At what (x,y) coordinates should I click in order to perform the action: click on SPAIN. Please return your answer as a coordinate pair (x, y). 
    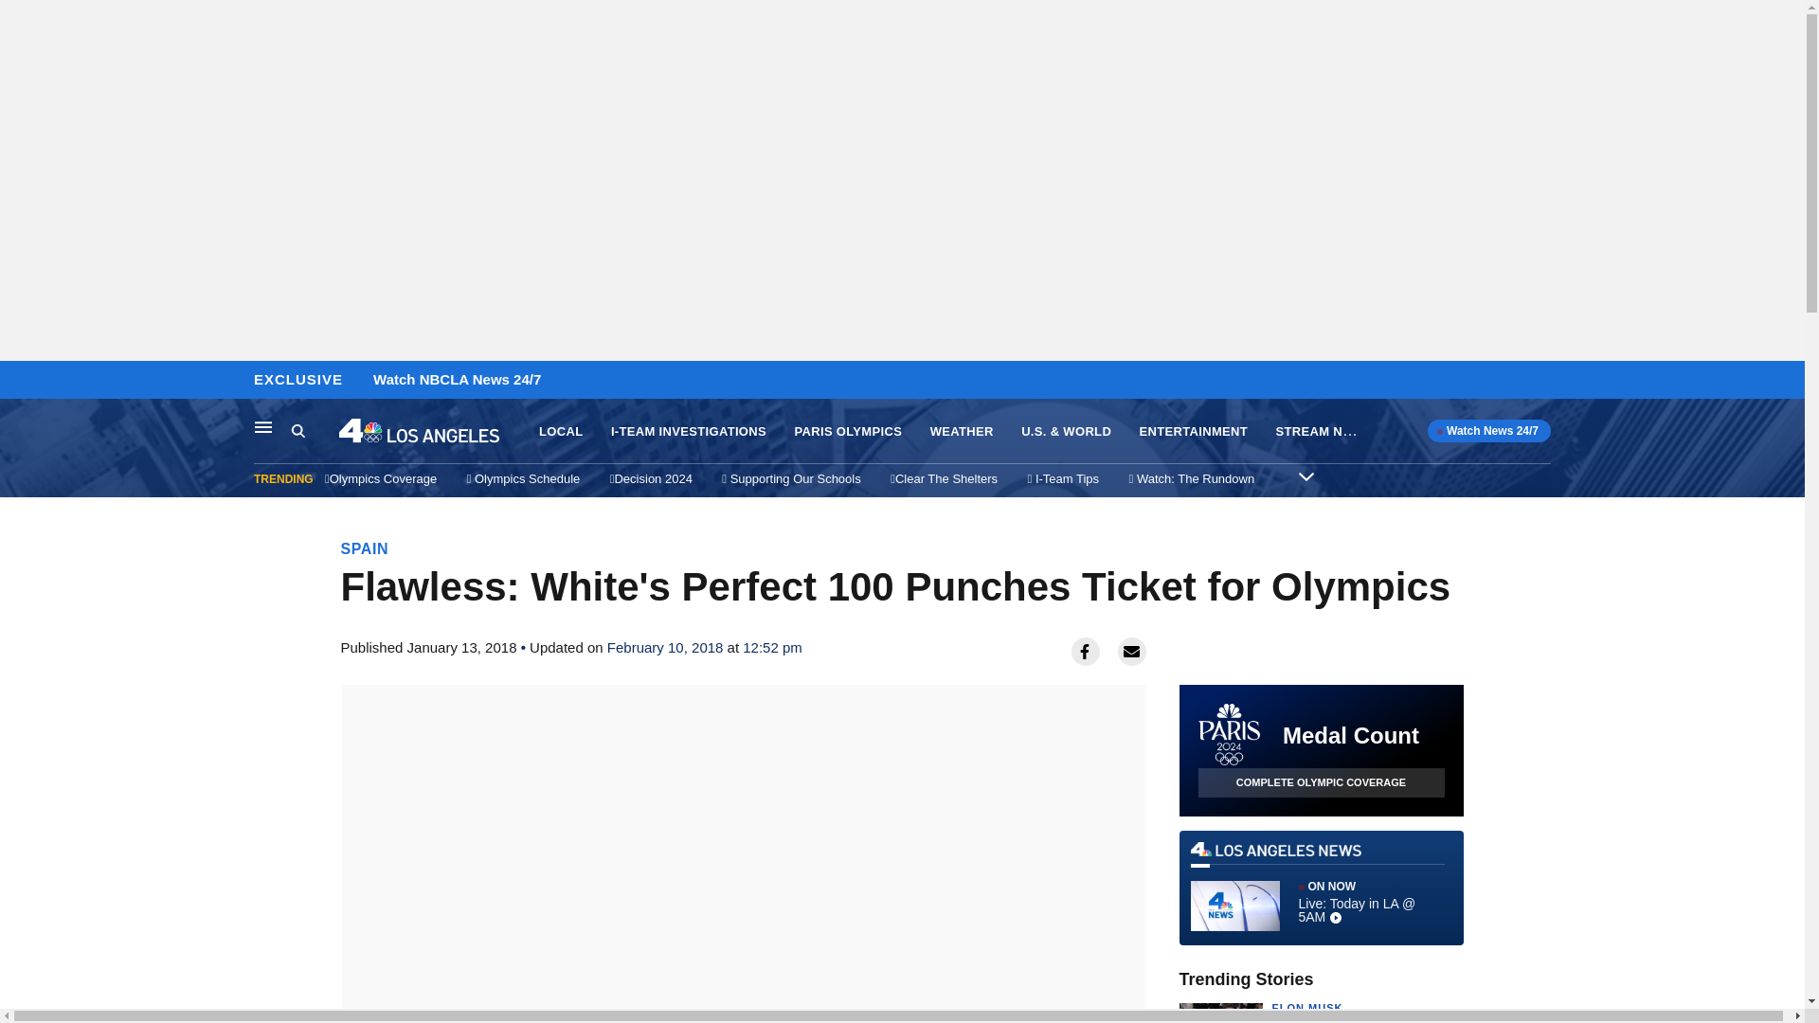
    Looking at the image, I should click on (365, 548).